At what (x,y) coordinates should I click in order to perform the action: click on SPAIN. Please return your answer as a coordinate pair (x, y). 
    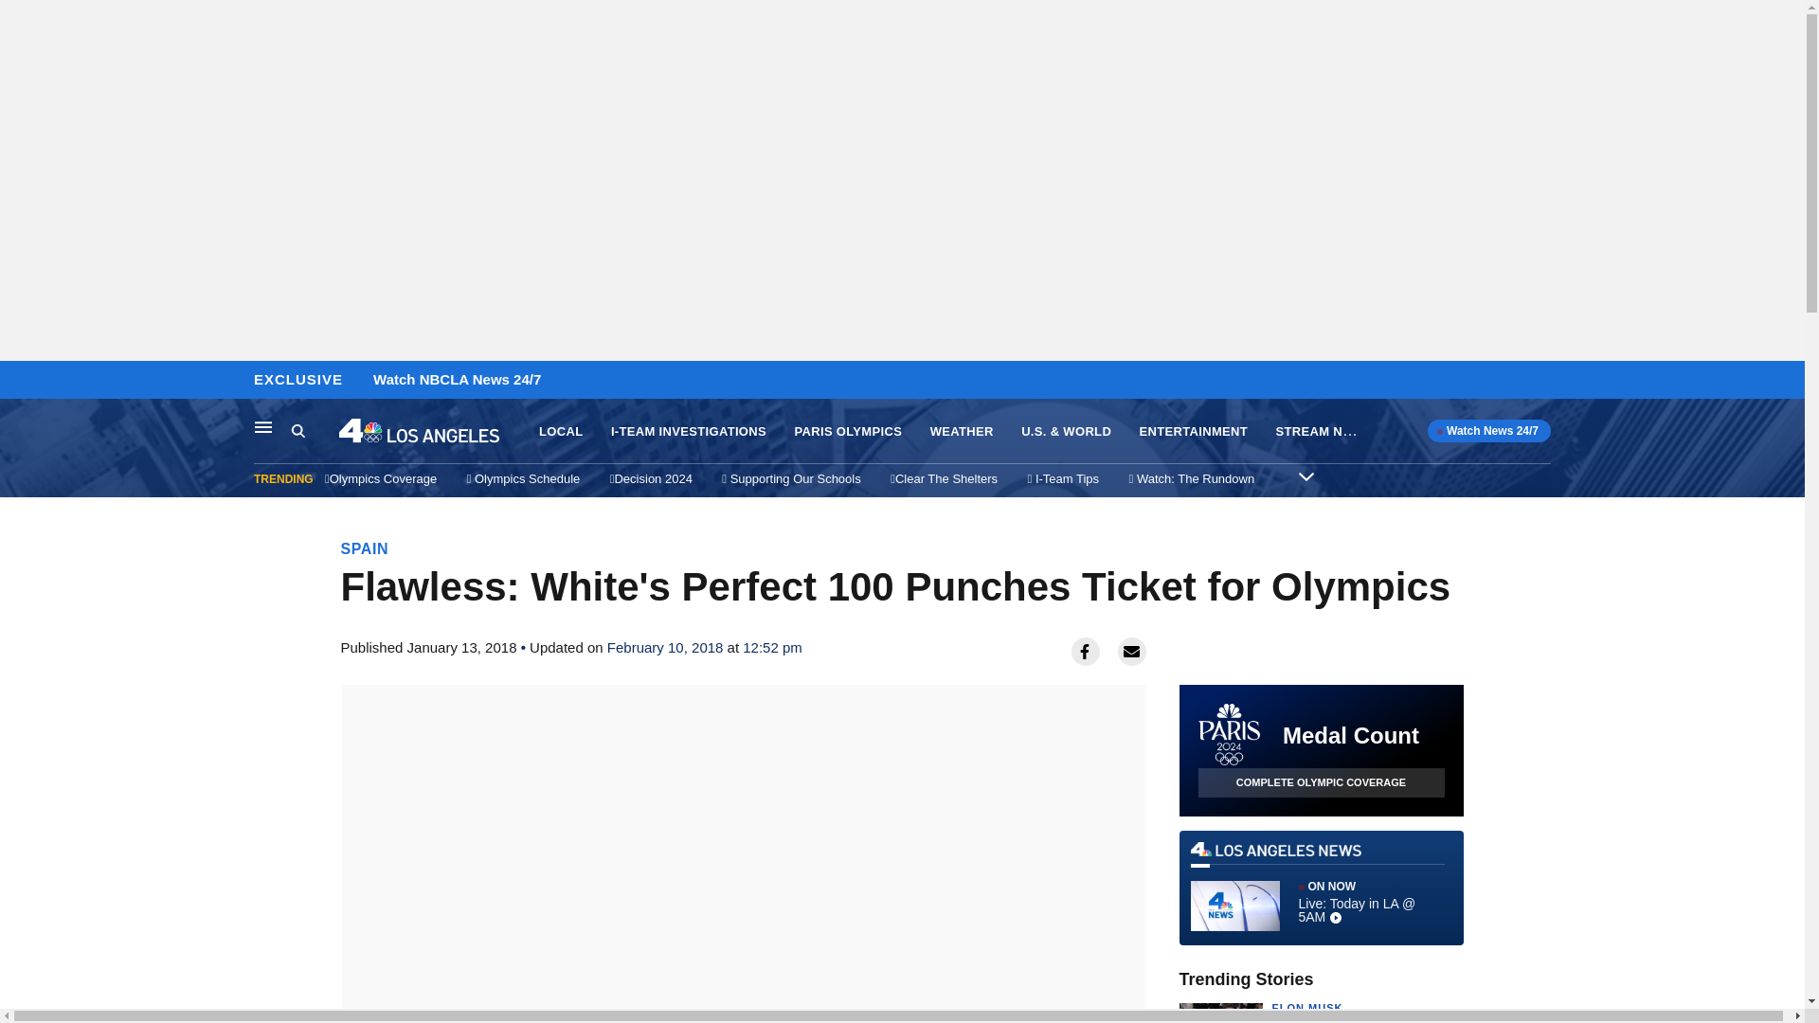
    Looking at the image, I should click on (365, 548).